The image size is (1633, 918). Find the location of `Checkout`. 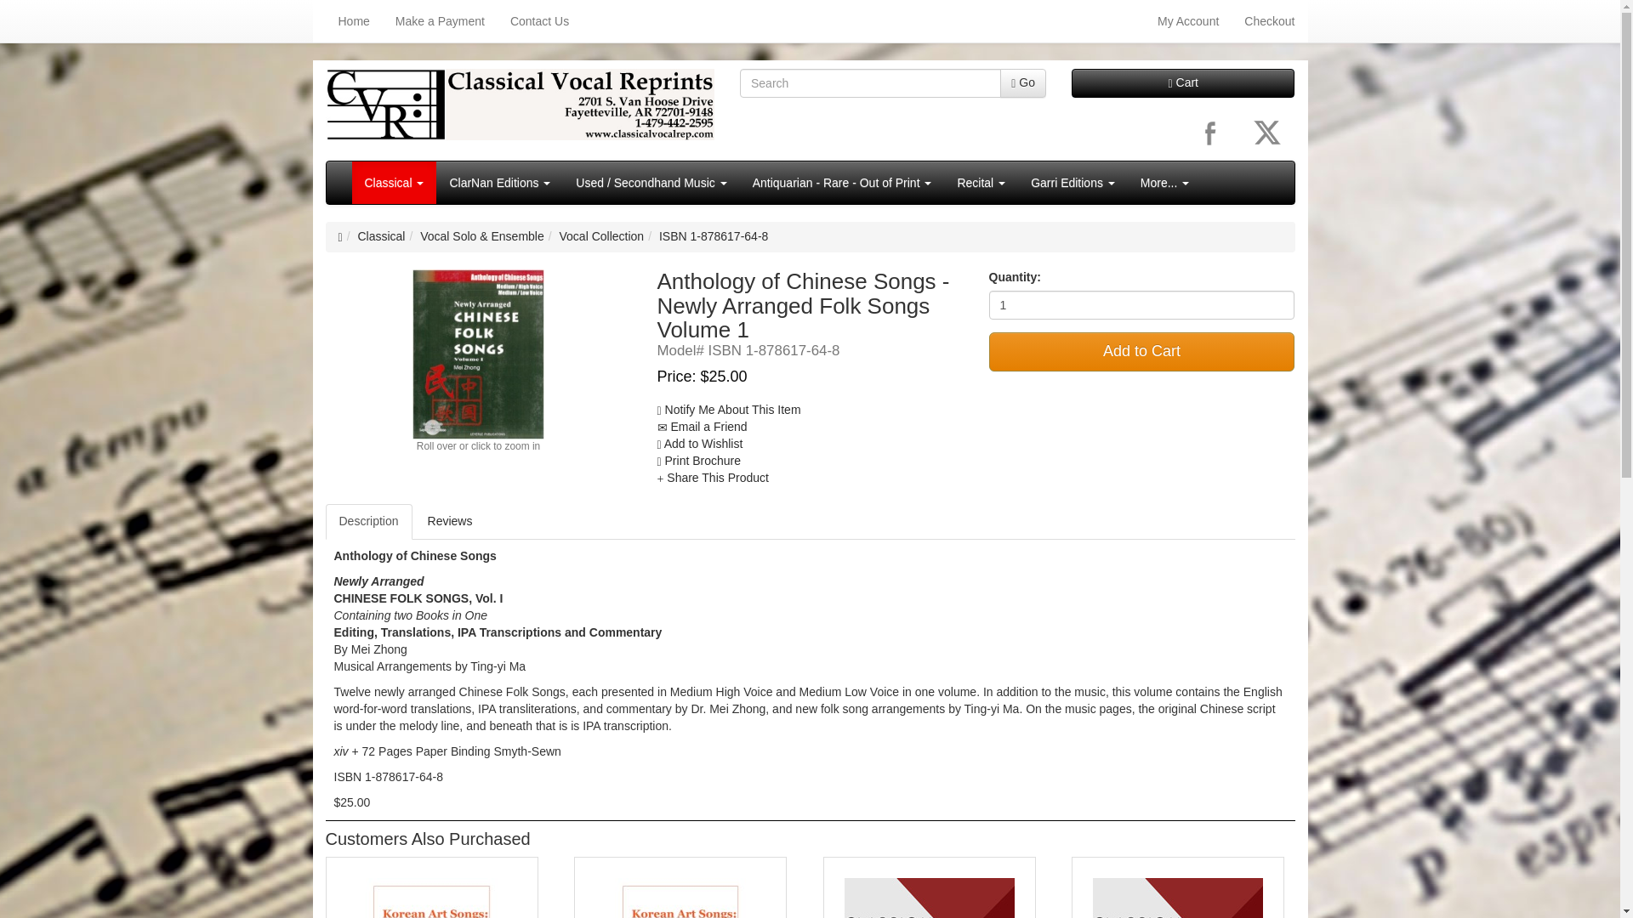

Checkout is located at coordinates (1269, 20).